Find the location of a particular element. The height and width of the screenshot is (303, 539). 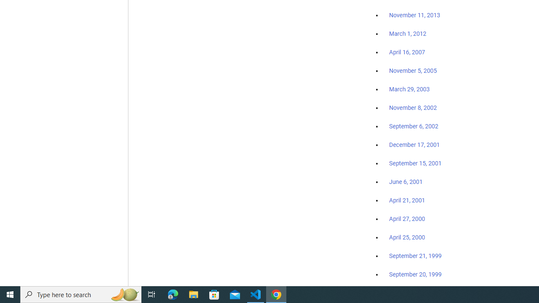

September 21, 1999 is located at coordinates (415, 256).